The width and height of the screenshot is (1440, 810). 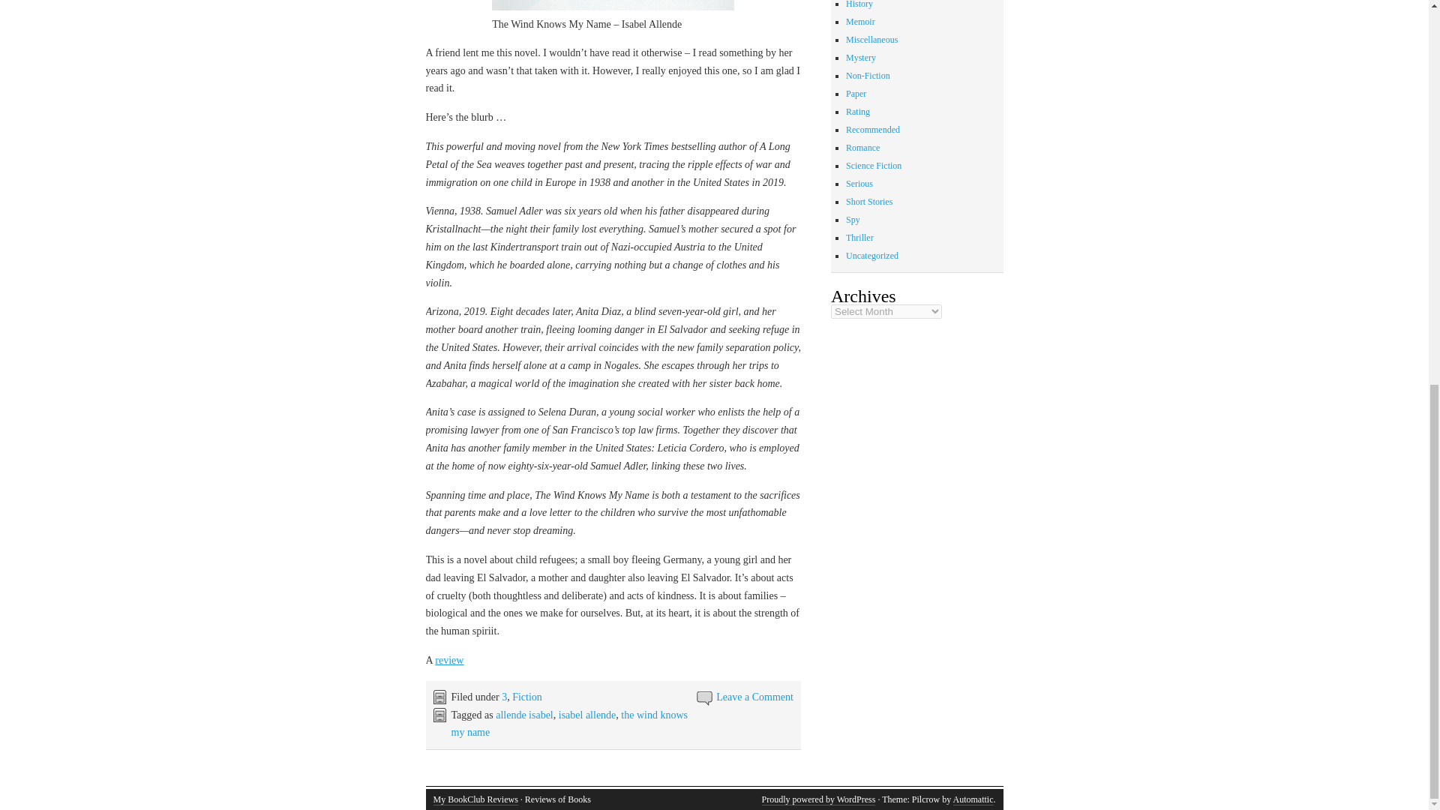 What do you see at coordinates (861, 58) in the screenshot?
I see `Mystery` at bounding box center [861, 58].